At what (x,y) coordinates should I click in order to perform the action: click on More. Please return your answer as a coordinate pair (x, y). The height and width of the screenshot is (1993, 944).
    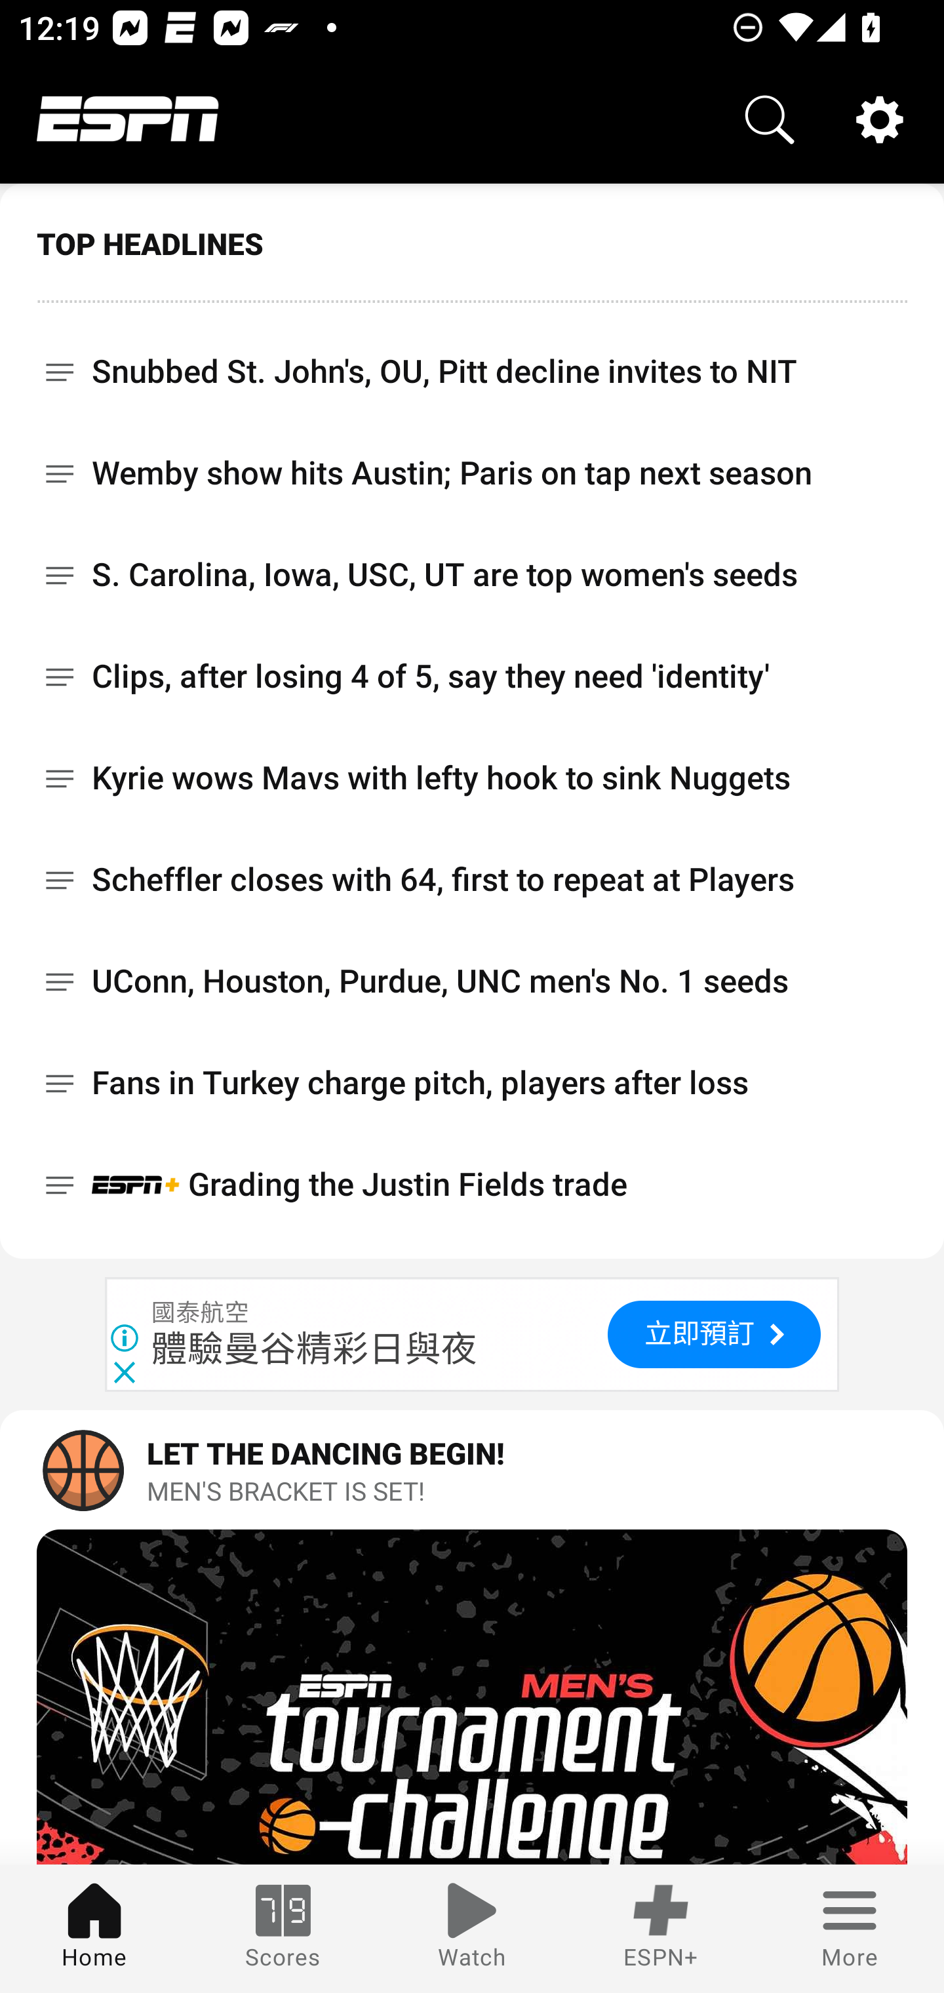
    Looking at the image, I should click on (850, 1929).